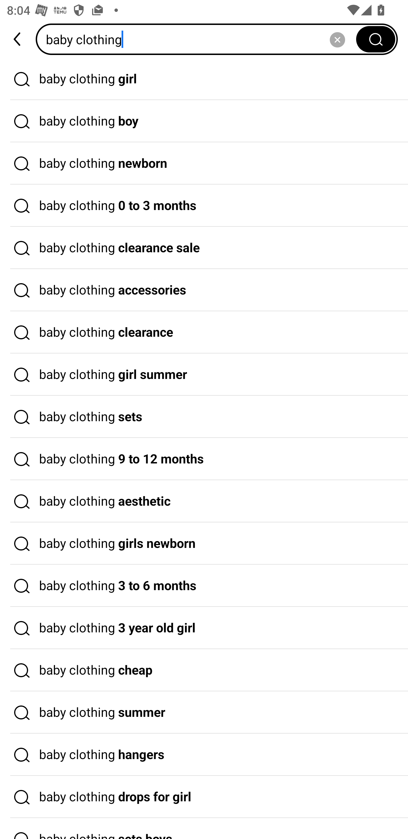 This screenshot has width=408, height=839. What do you see at coordinates (199, 39) in the screenshot?
I see `baby clothing` at bounding box center [199, 39].